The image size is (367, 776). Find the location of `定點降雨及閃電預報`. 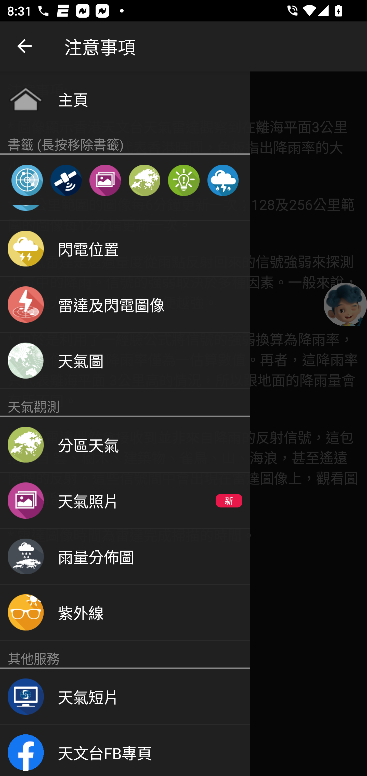

定點降雨及閃電預報 is located at coordinates (223, 180).